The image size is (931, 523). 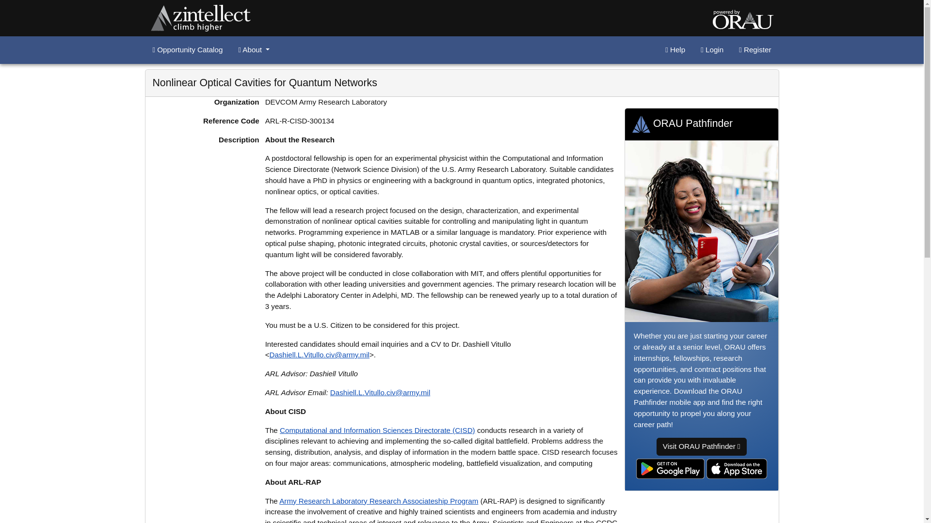 I want to click on Powered by ORAU, so click(x=743, y=19).